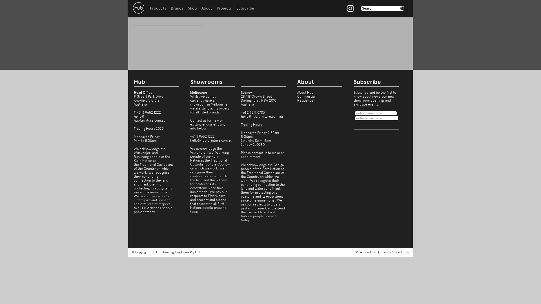  Describe the element at coordinates (177, 8) in the screenshot. I see `Brands` at that location.